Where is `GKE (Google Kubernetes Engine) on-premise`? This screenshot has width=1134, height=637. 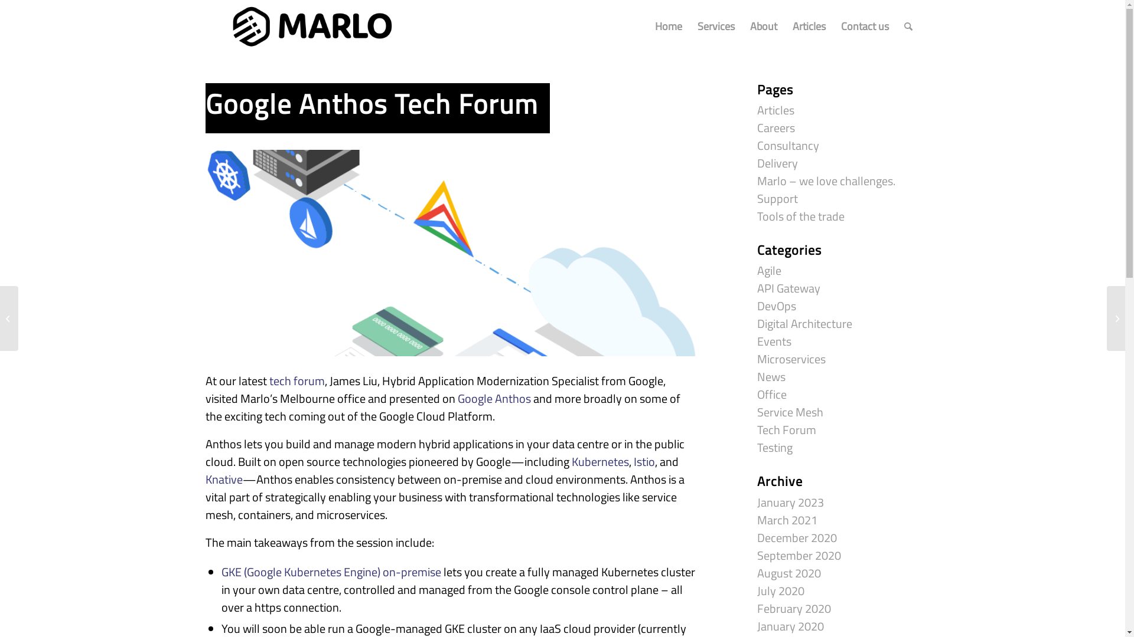 GKE (Google Kubernetes Engine) on-premise is located at coordinates (331, 572).